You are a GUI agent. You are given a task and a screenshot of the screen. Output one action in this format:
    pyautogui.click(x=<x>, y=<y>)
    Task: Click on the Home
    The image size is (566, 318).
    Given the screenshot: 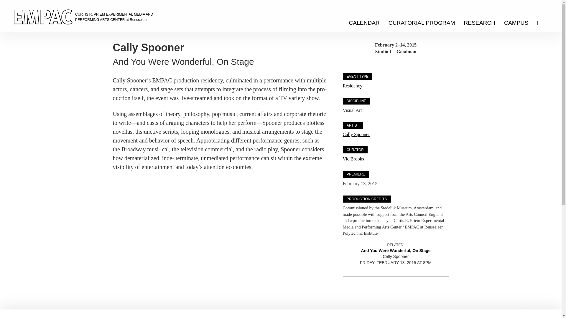 What is the action you would take?
    pyautogui.click(x=38, y=17)
    